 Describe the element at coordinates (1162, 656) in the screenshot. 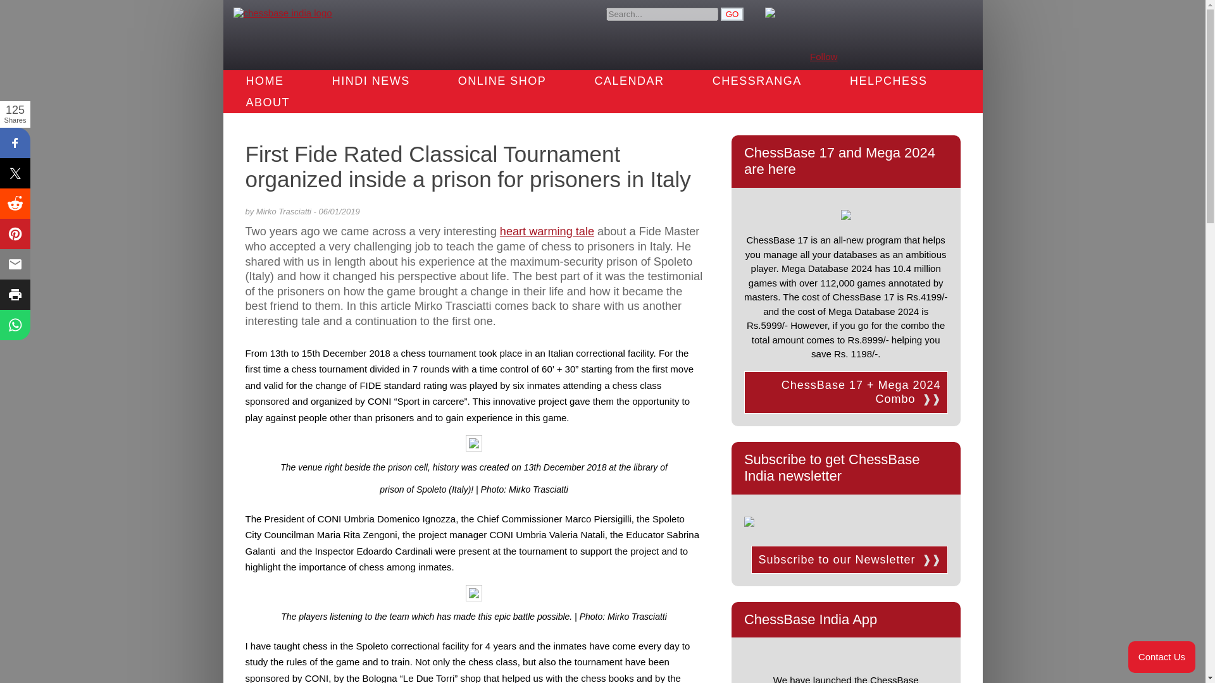

I see `Contact Us` at that location.